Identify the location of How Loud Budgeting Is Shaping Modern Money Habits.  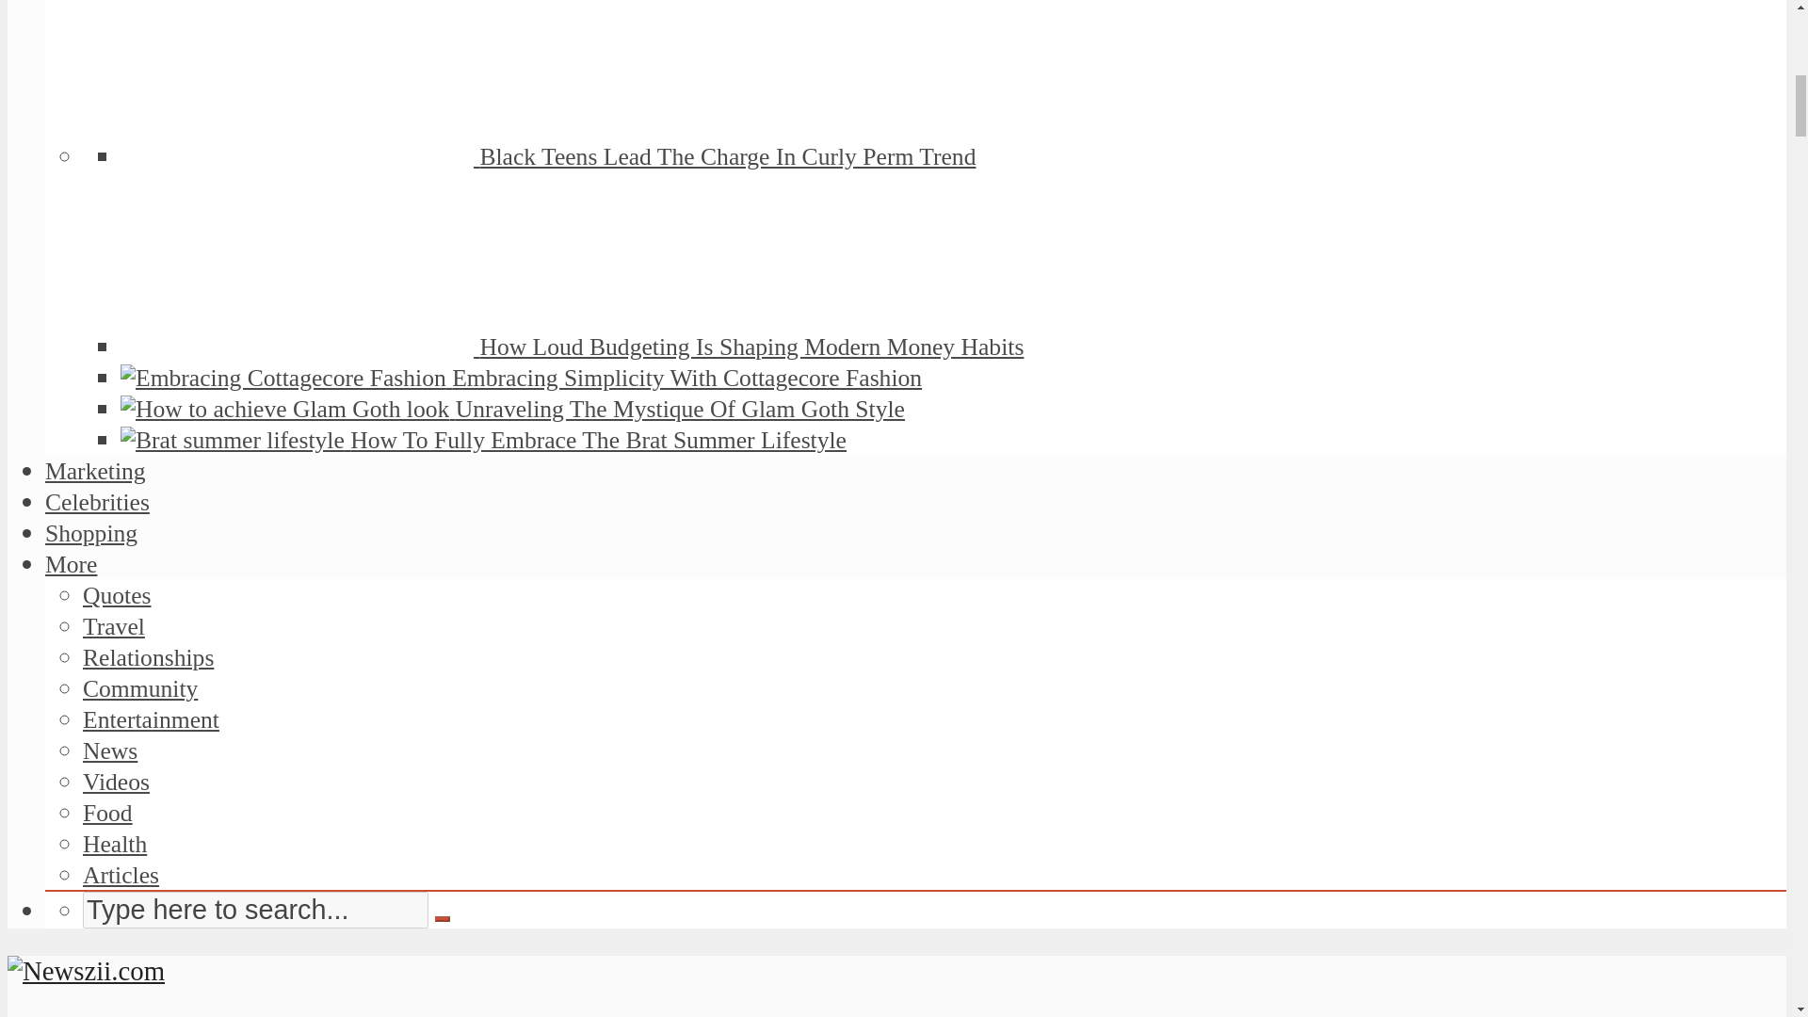
(751, 347).